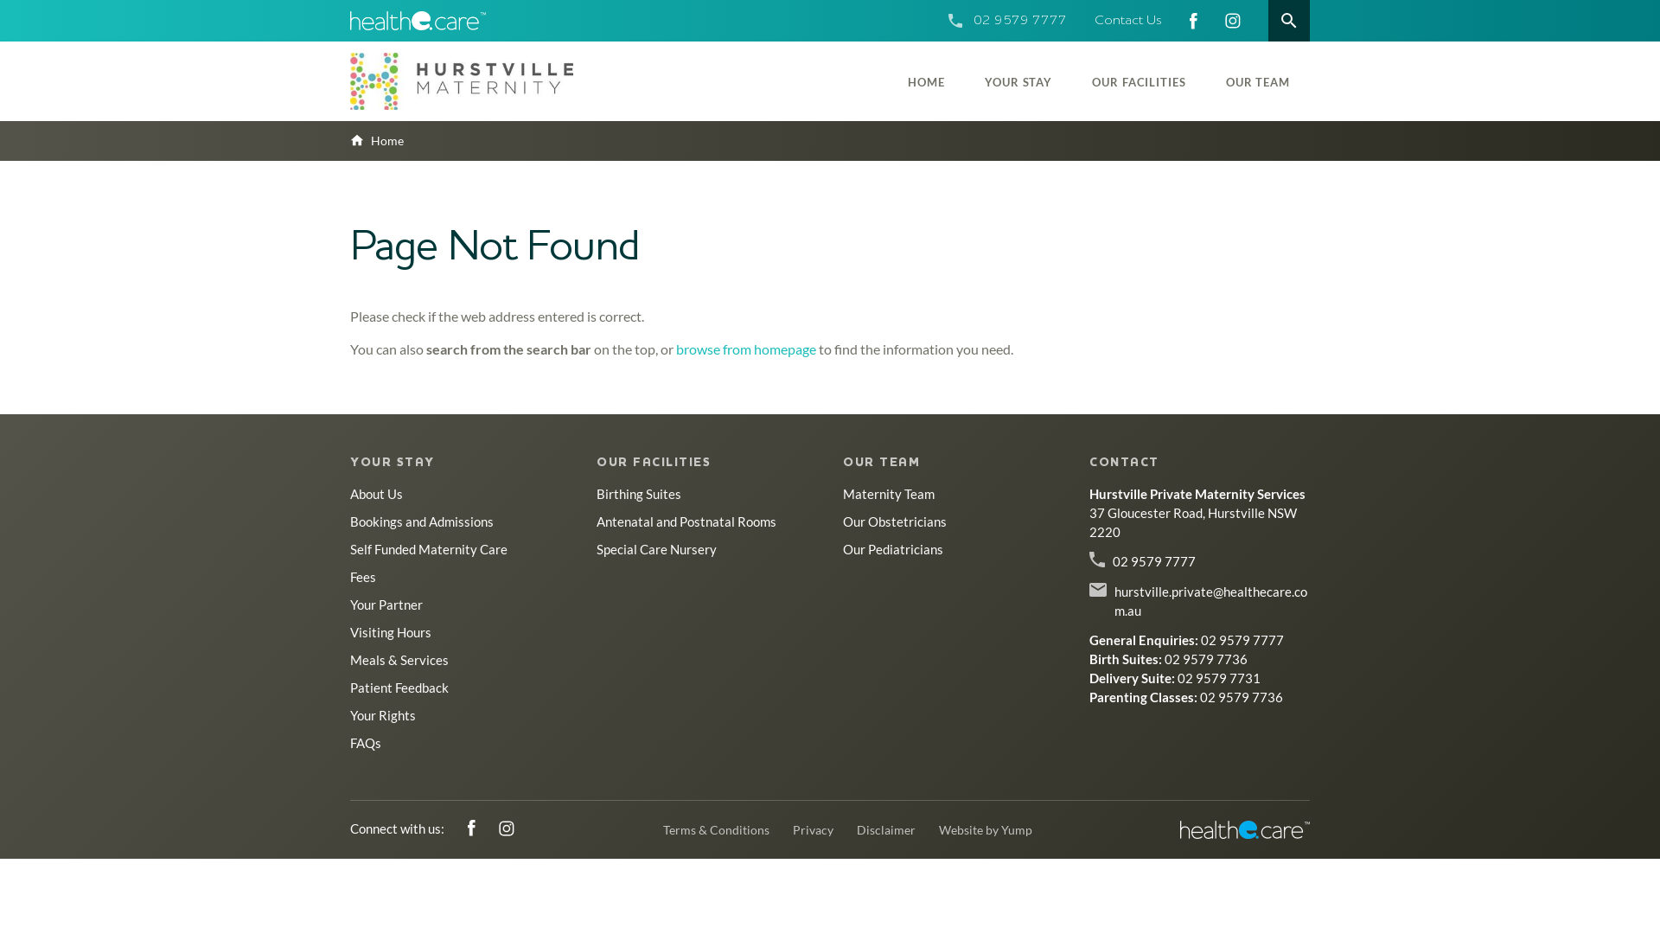 The height and width of the screenshot is (934, 1660). What do you see at coordinates (462, 81) in the screenshot?
I see `Hurstville Private Maternity` at bounding box center [462, 81].